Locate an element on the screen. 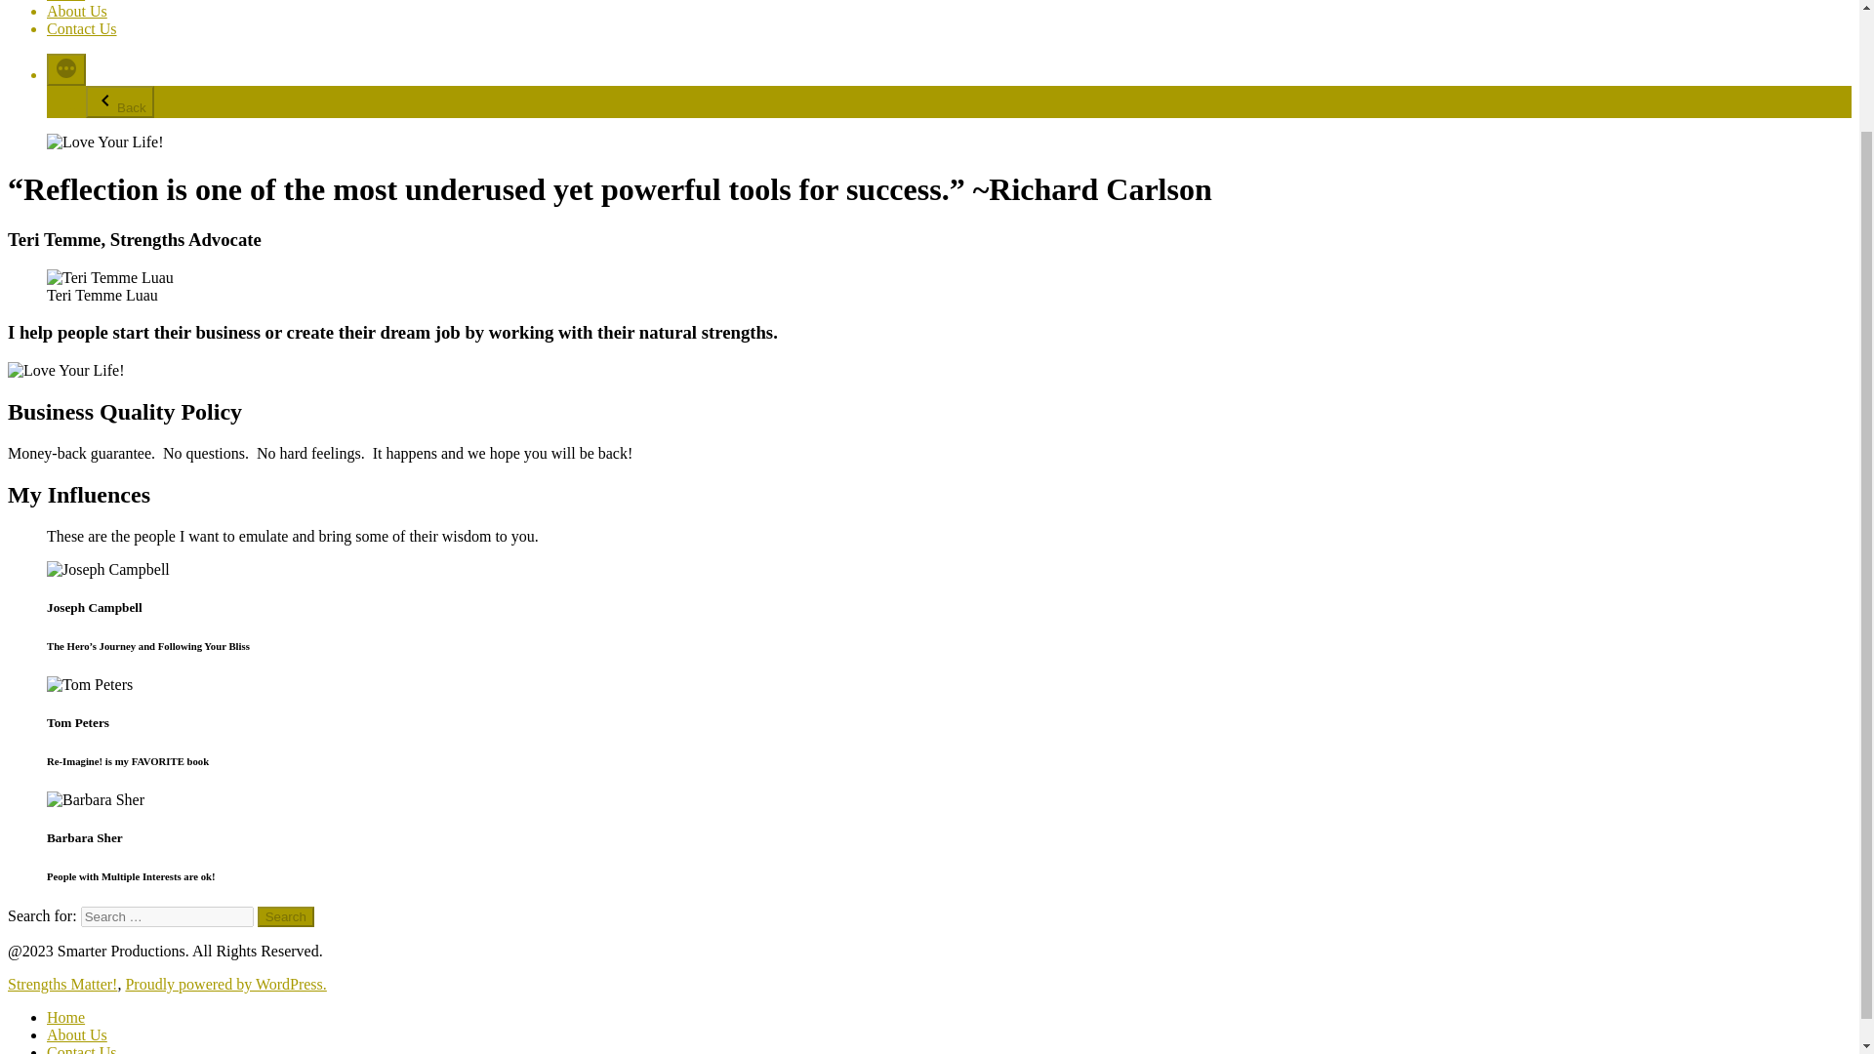  Strengths Matter! is located at coordinates (61, 984).